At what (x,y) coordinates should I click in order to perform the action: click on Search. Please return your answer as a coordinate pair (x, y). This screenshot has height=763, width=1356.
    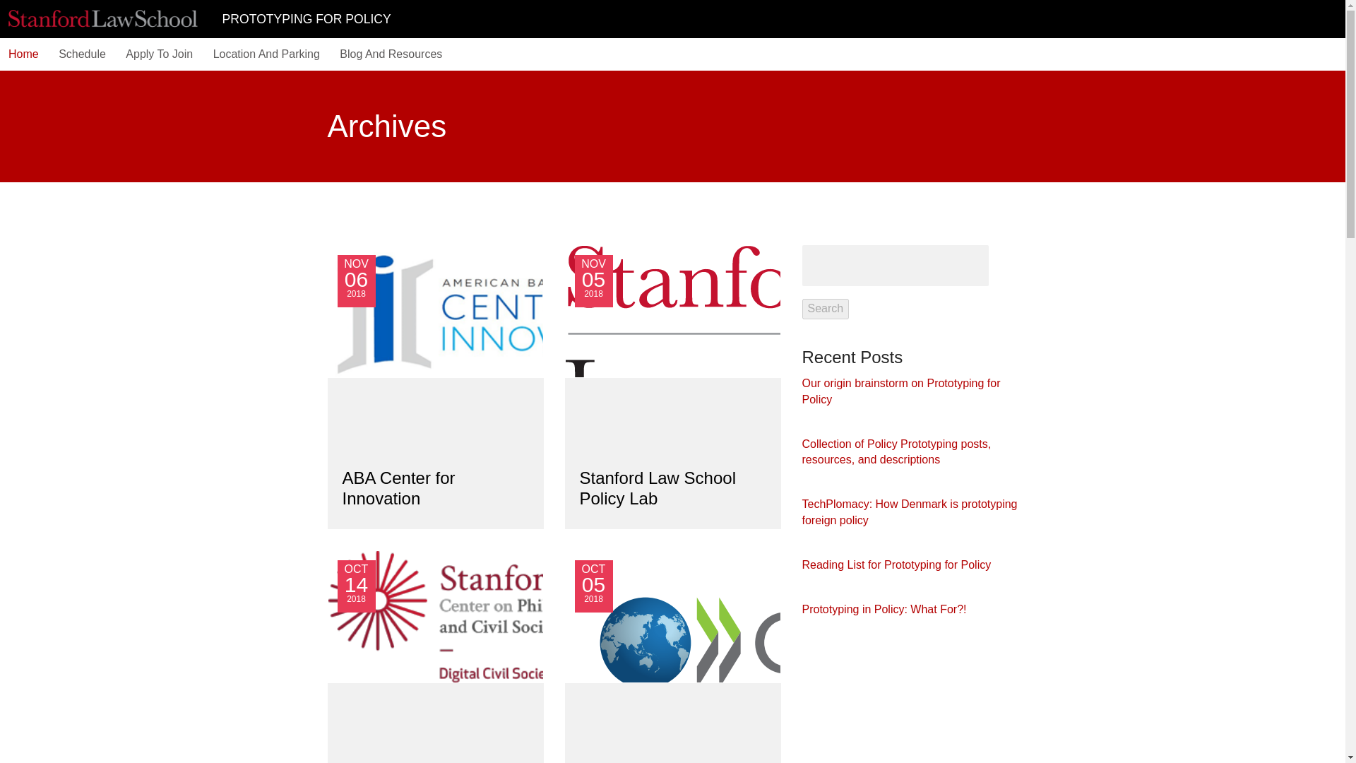
    Looking at the image, I should click on (435, 489).